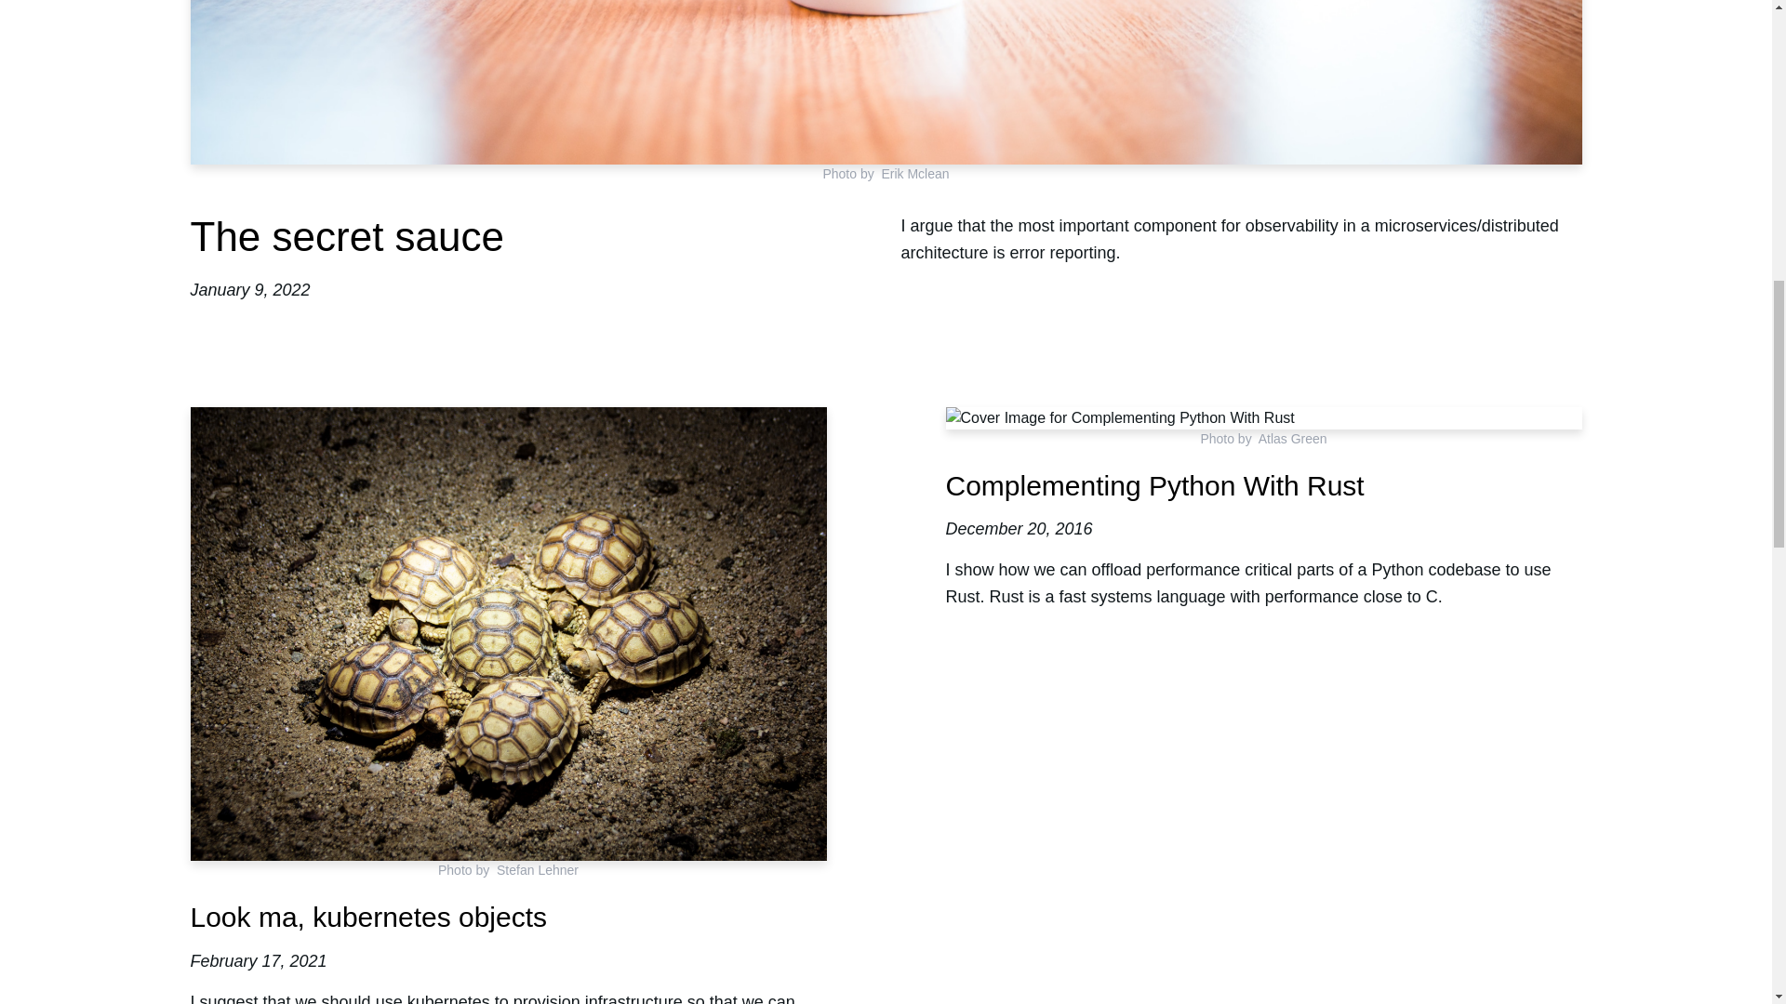 The height and width of the screenshot is (1004, 1786). Describe the element at coordinates (538, 869) in the screenshot. I see `Stefan Lehner` at that location.